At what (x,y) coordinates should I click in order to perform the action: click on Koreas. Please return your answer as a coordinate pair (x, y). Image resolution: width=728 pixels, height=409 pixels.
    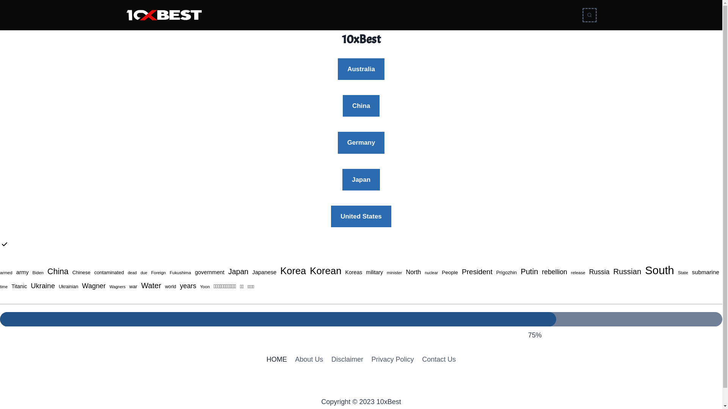
    Looking at the image, I should click on (354, 273).